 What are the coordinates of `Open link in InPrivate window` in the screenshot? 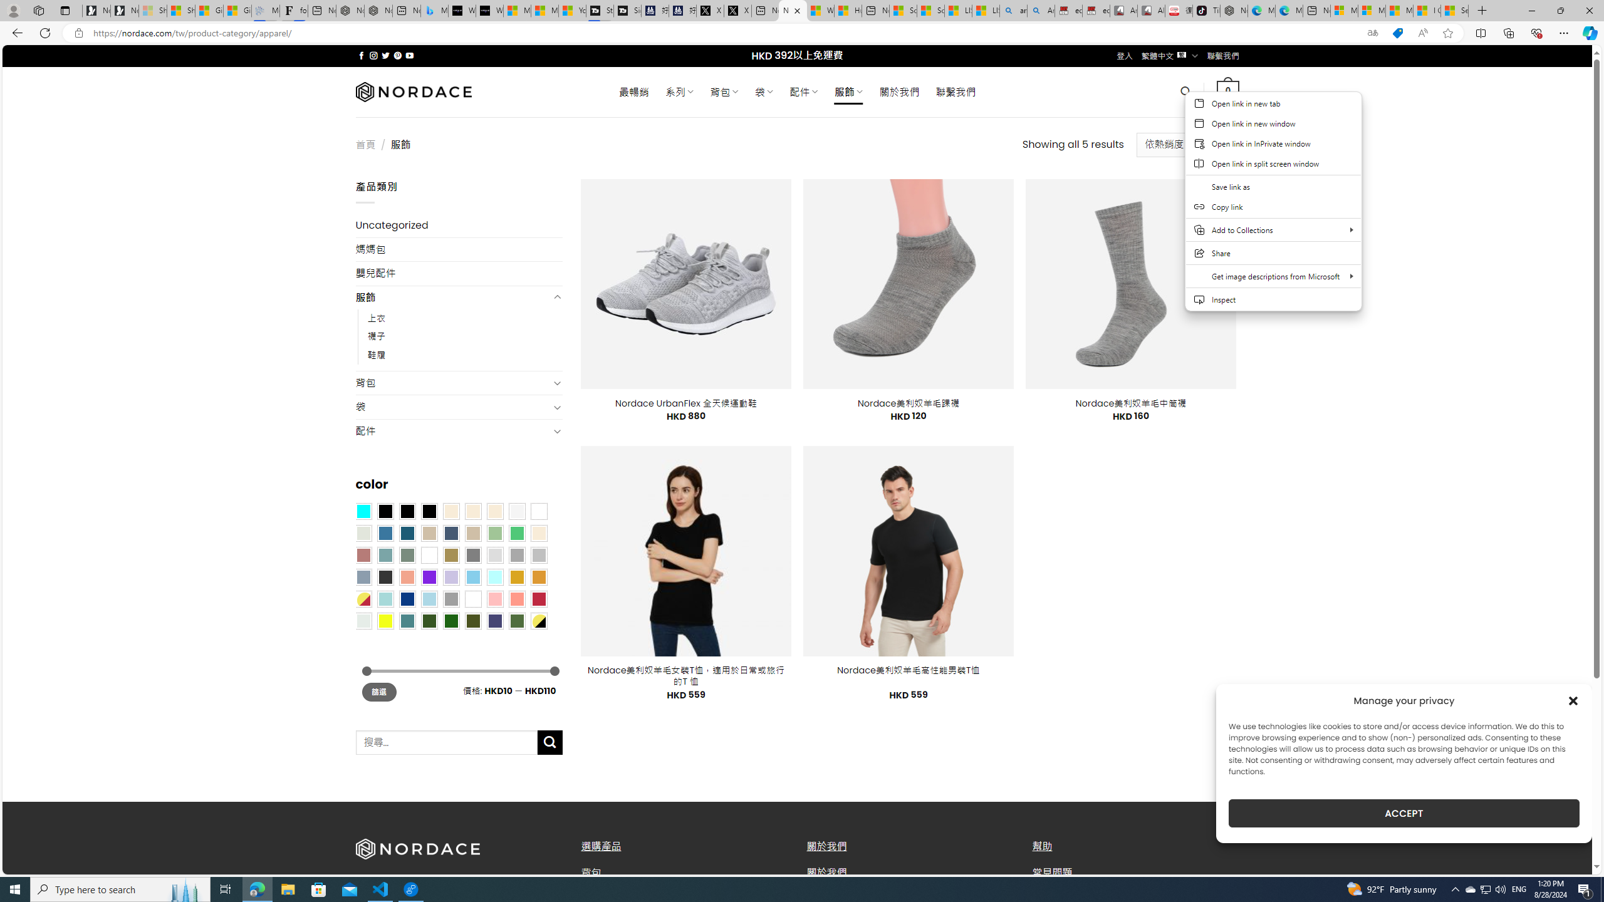 It's located at (1273, 143).